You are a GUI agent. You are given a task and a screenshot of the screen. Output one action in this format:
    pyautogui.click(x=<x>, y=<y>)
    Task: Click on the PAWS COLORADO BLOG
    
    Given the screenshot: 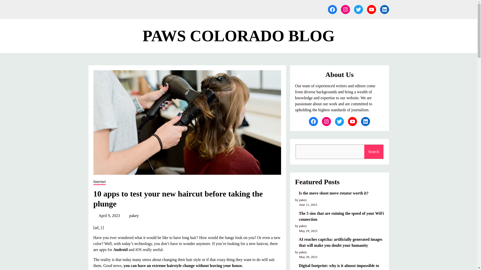 What is the action you would take?
    pyautogui.click(x=238, y=36)
    